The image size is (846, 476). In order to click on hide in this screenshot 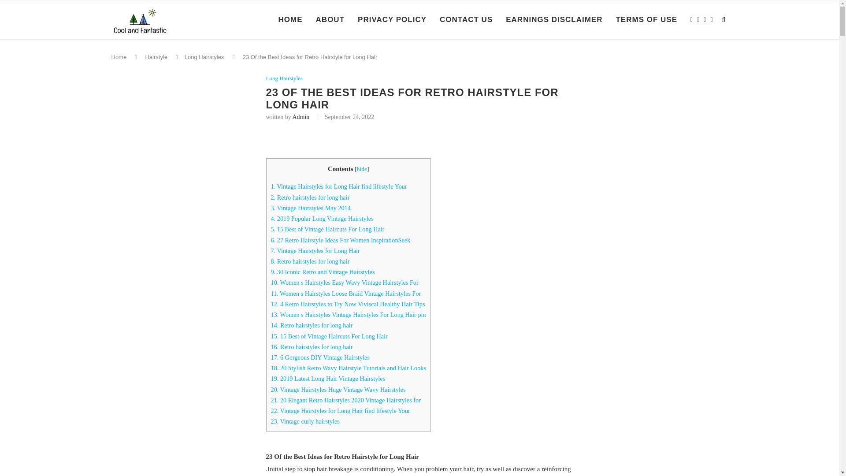, I will do `click(362, 168)`.